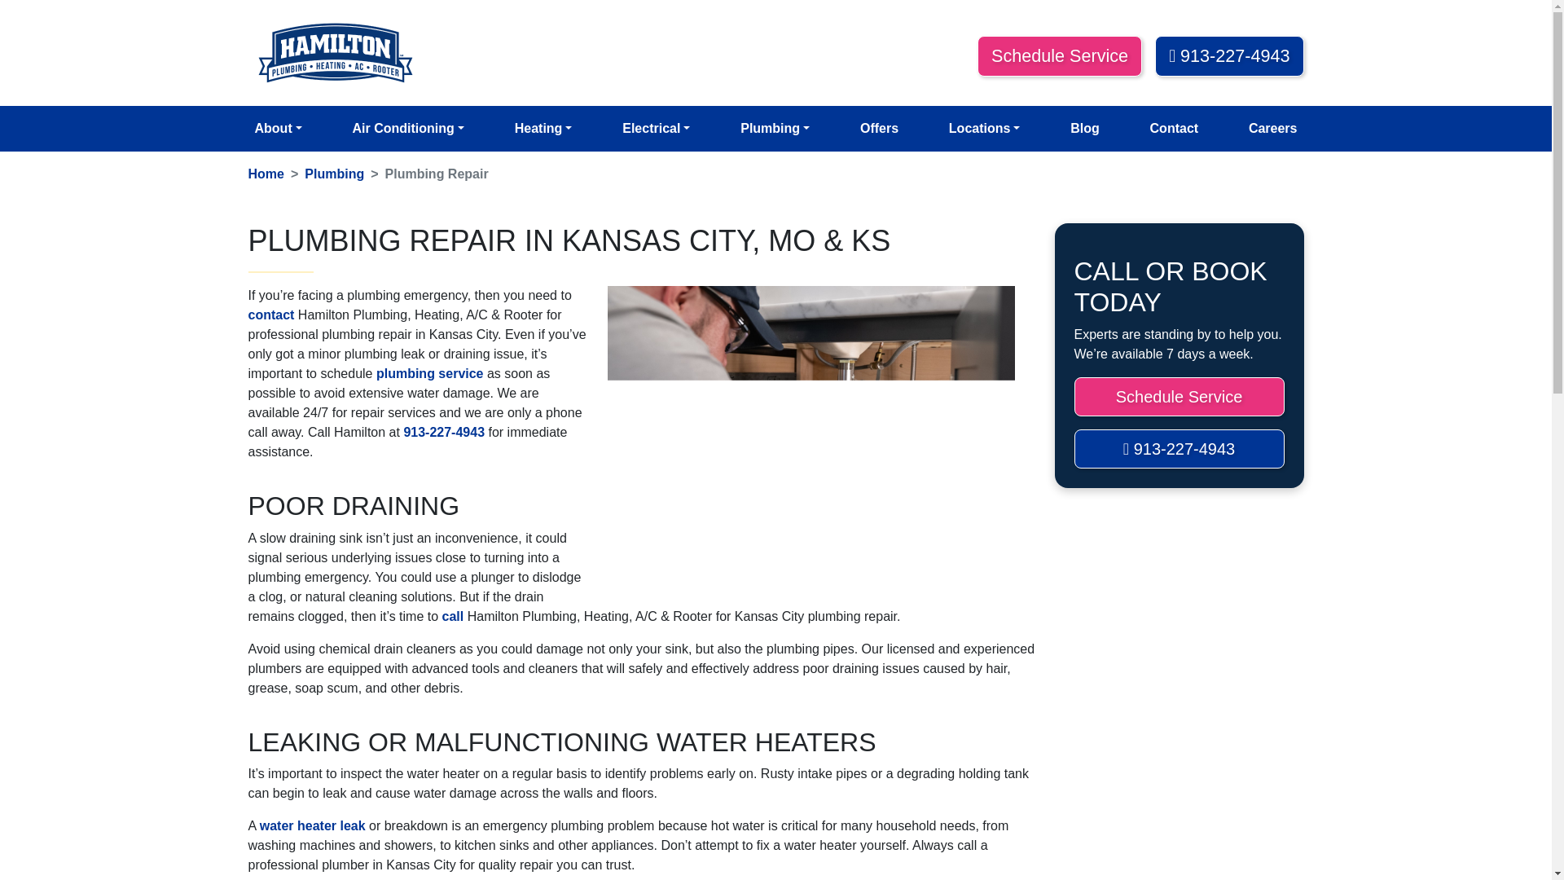 The height and width of the screenshot is (880, 1564). Describe the element at coordinates (775, 129) in the screenshot. I see `Plumbing` at that location.